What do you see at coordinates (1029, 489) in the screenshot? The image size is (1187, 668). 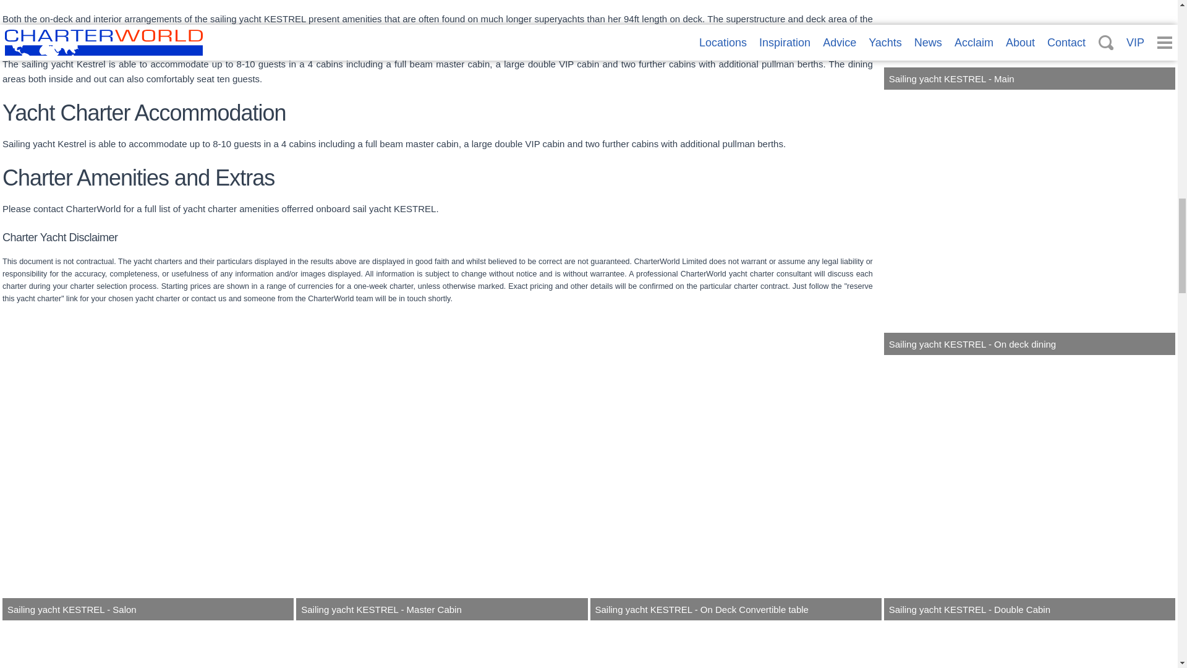 I see `Sailing yacht KESTREL -  Double Cabin` at bounding box center [1029, 489].